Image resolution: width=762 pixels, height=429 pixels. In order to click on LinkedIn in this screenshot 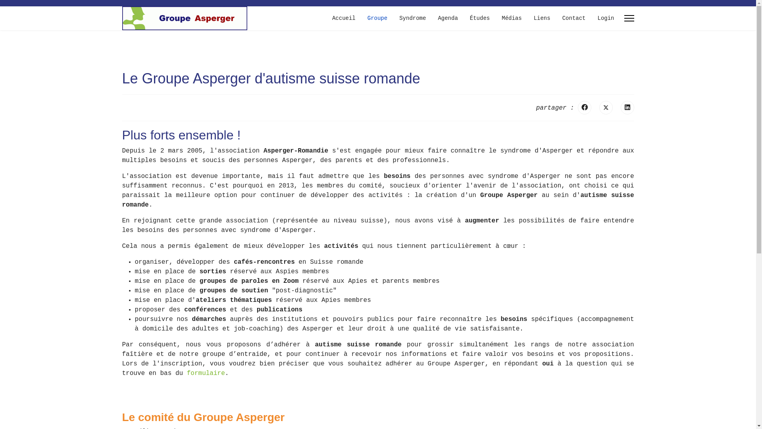, I will do `click(627, 108)`.